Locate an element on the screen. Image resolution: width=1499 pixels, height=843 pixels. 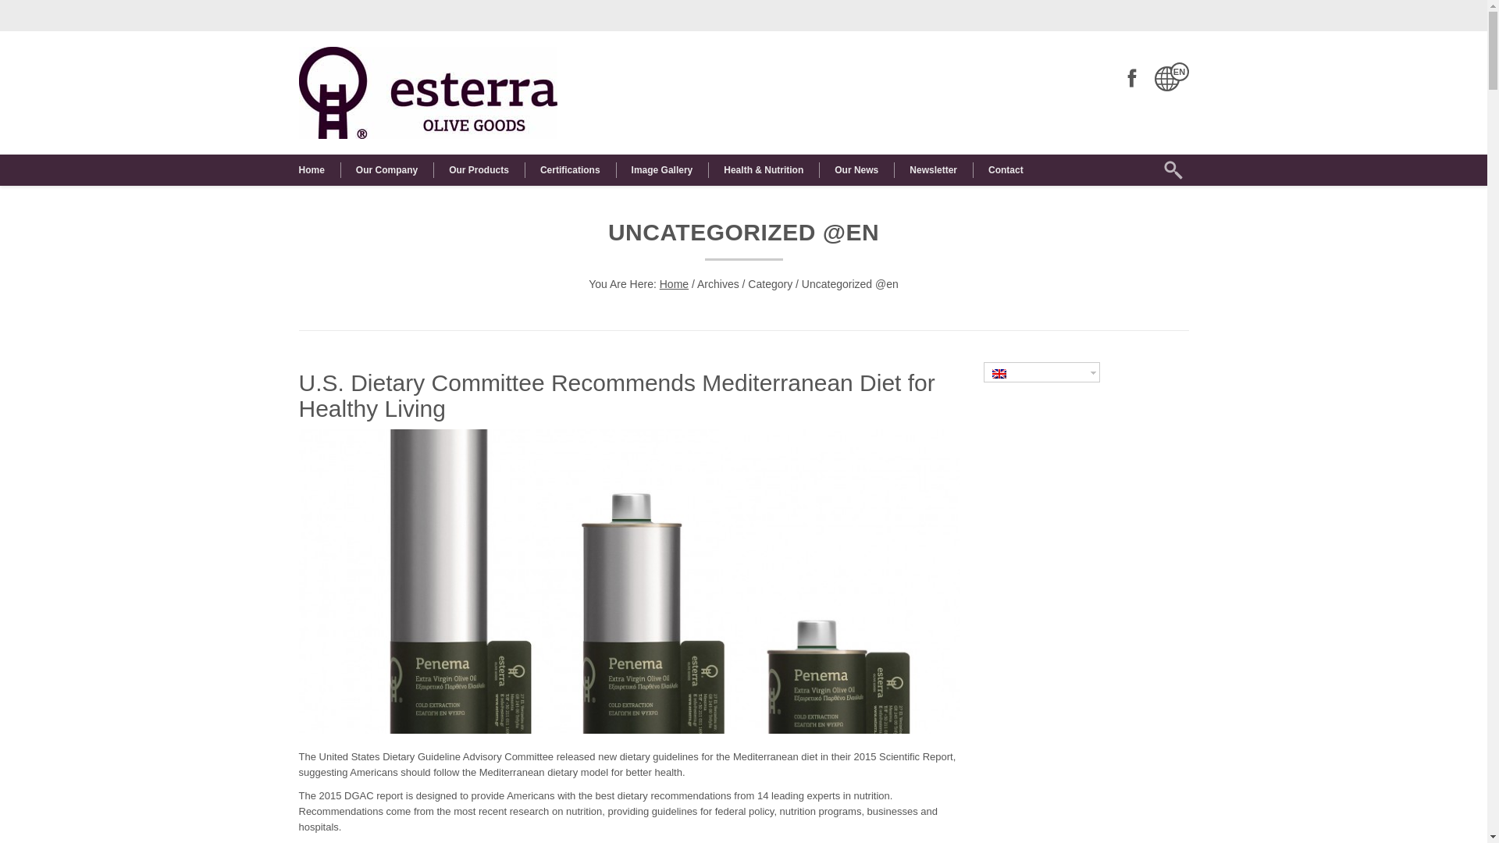
Our Company is located at coordinates (386, 169).